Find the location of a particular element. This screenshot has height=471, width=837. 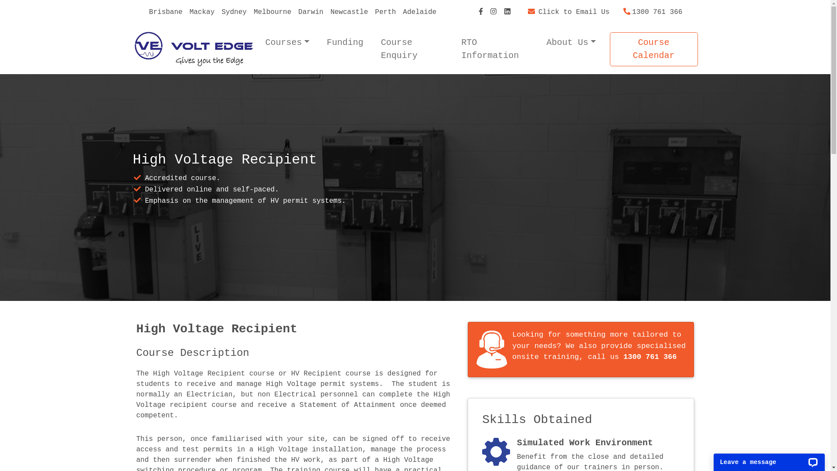

Newcastle is located at coordinates (349, 12).